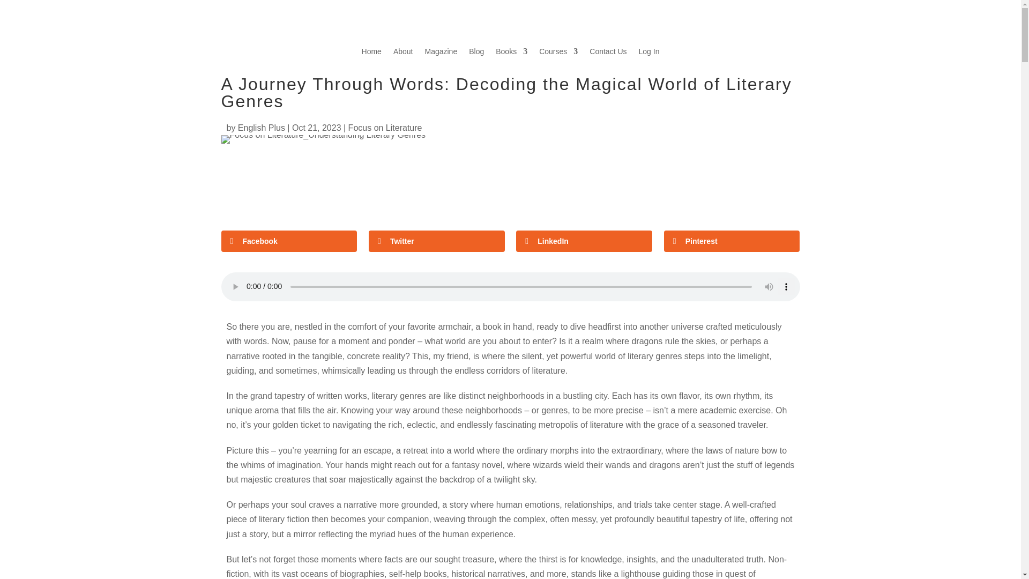 Image resolution: width=1029 pixels, height=579 pixels. Describe the element at coordinates (436, 241) in the screenshot. I see `Twitter` at that location.